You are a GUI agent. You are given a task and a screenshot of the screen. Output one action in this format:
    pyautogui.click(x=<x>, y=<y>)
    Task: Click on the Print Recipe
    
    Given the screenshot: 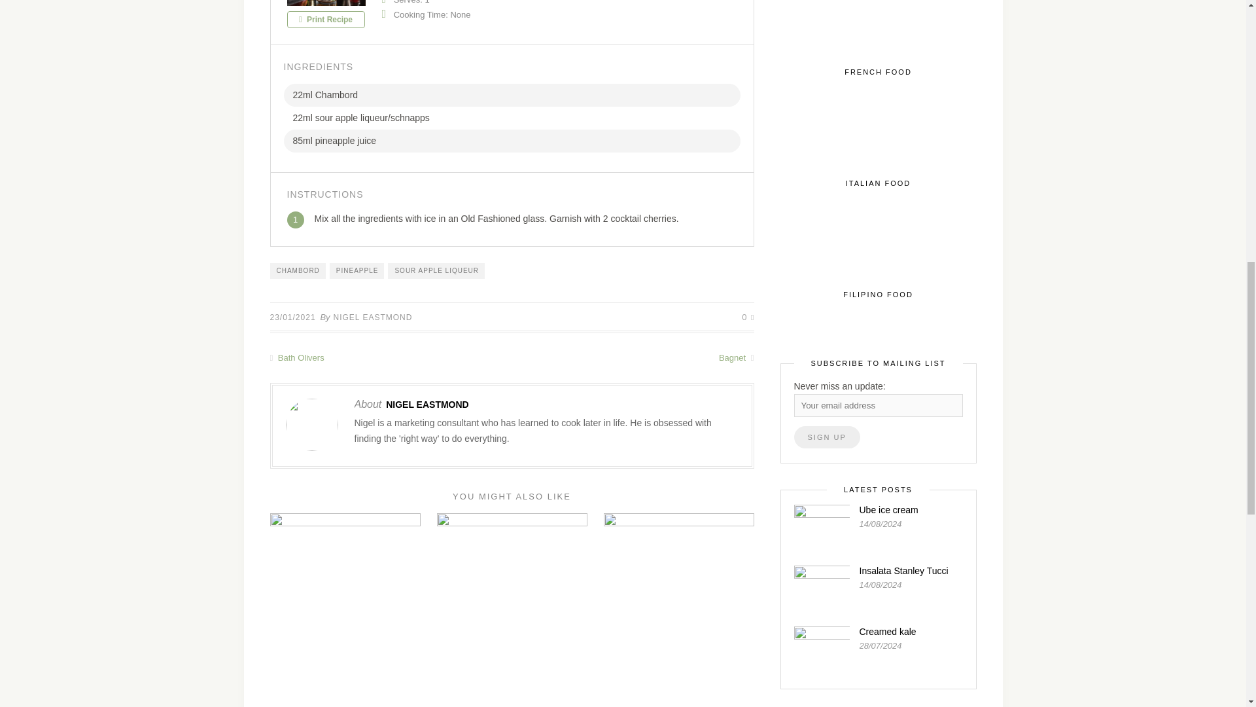 What is the action you would take?
    pyautogui.click(x=324, y=20)
    